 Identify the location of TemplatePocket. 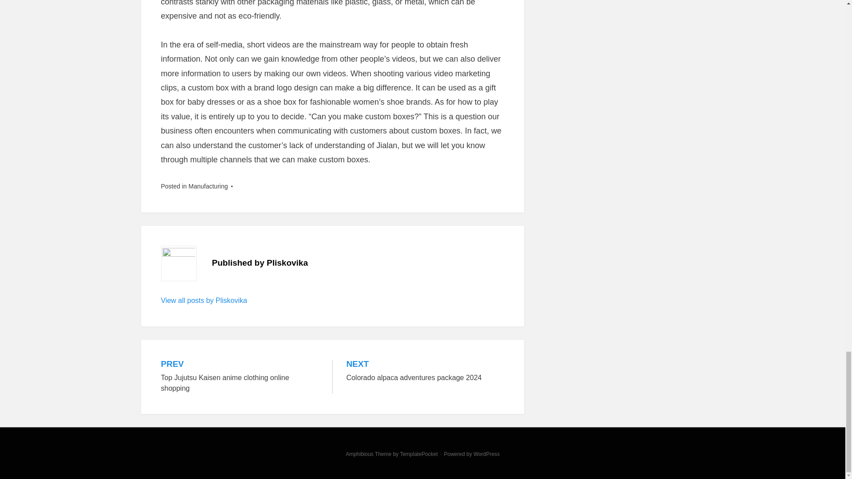
(418, 454).